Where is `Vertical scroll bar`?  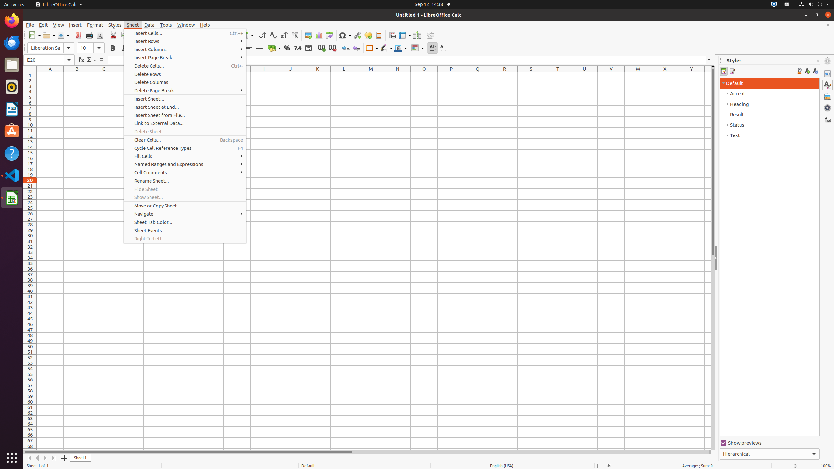
Vertical scroll bar is located at coordinates (713, 259).